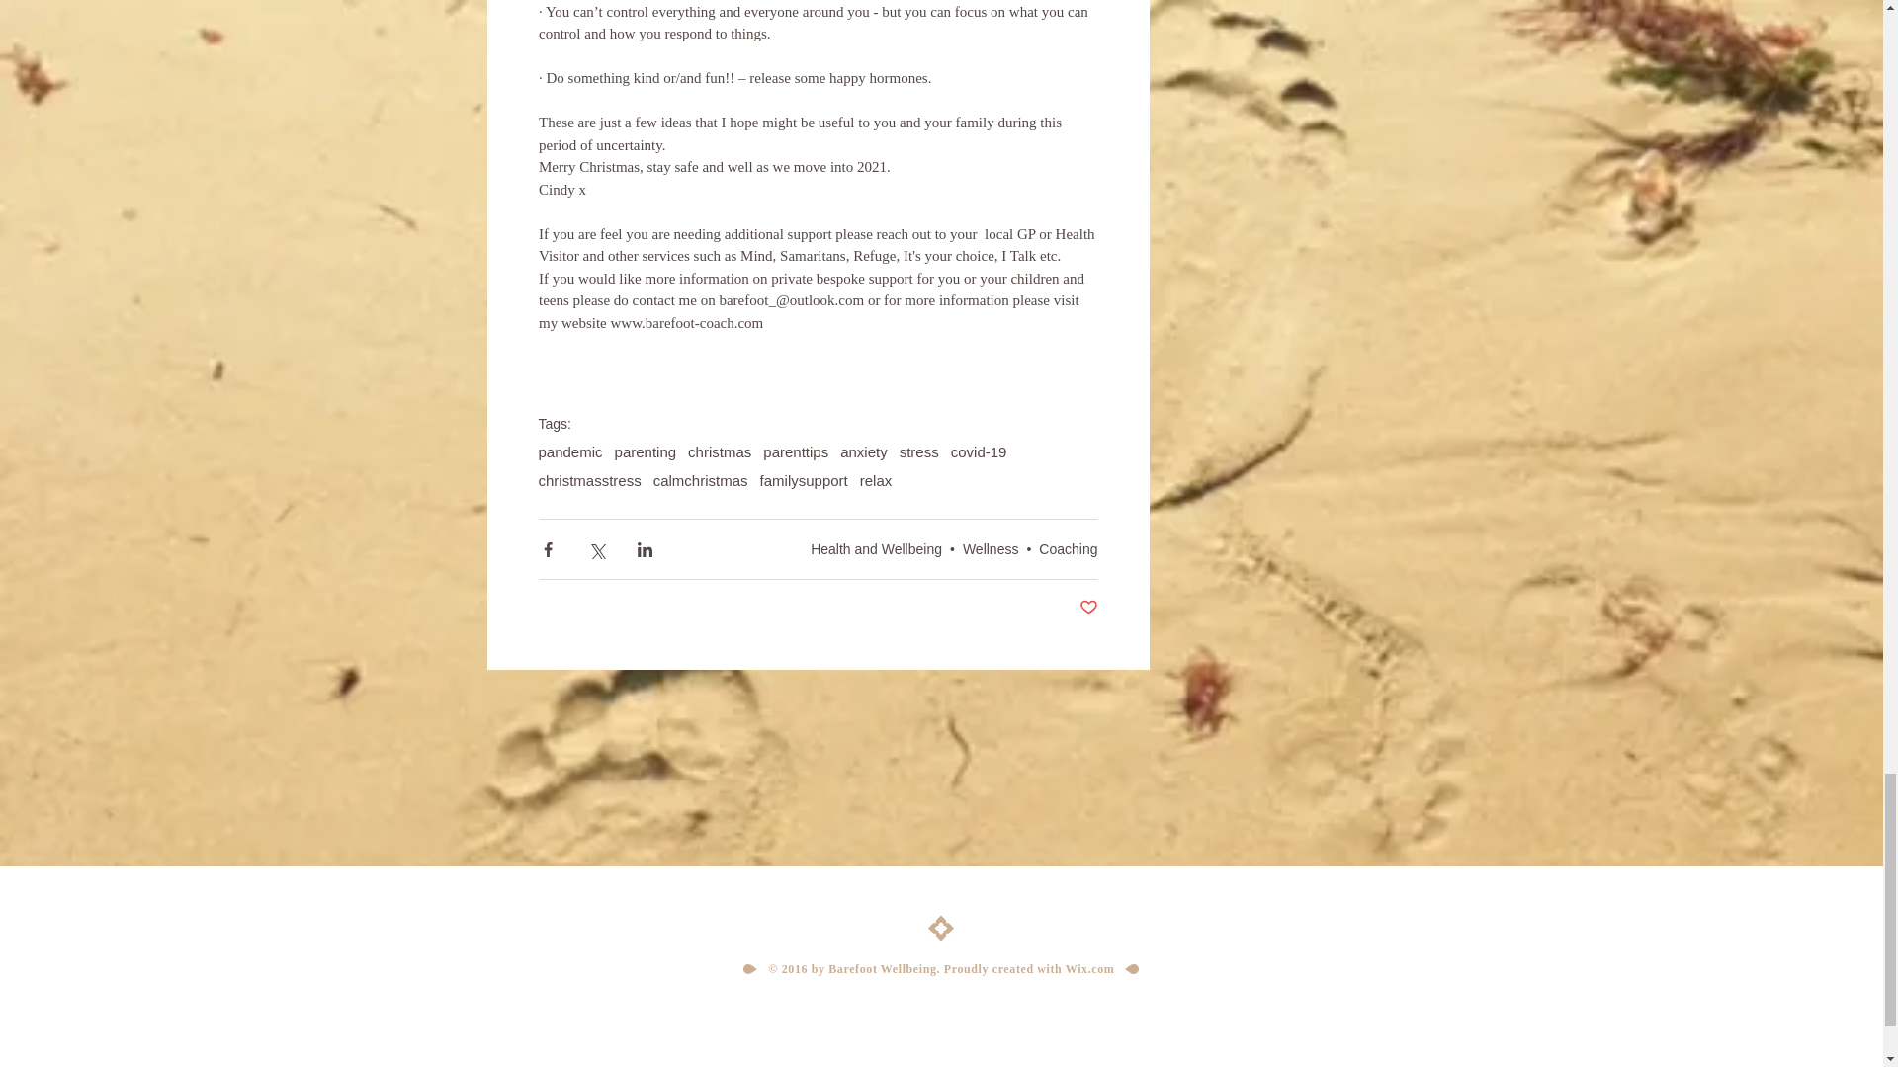 This screenshot has width=1898, height=1067. I want to click on parenttips, so click(795, 451).